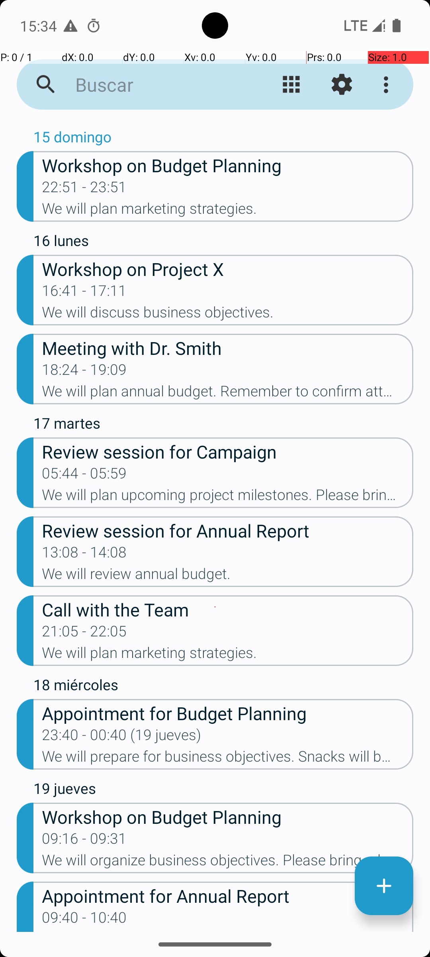 This screenshot has height=957, width=430. I want to click on Meeting with Dr. Smith, so click(228, 348).